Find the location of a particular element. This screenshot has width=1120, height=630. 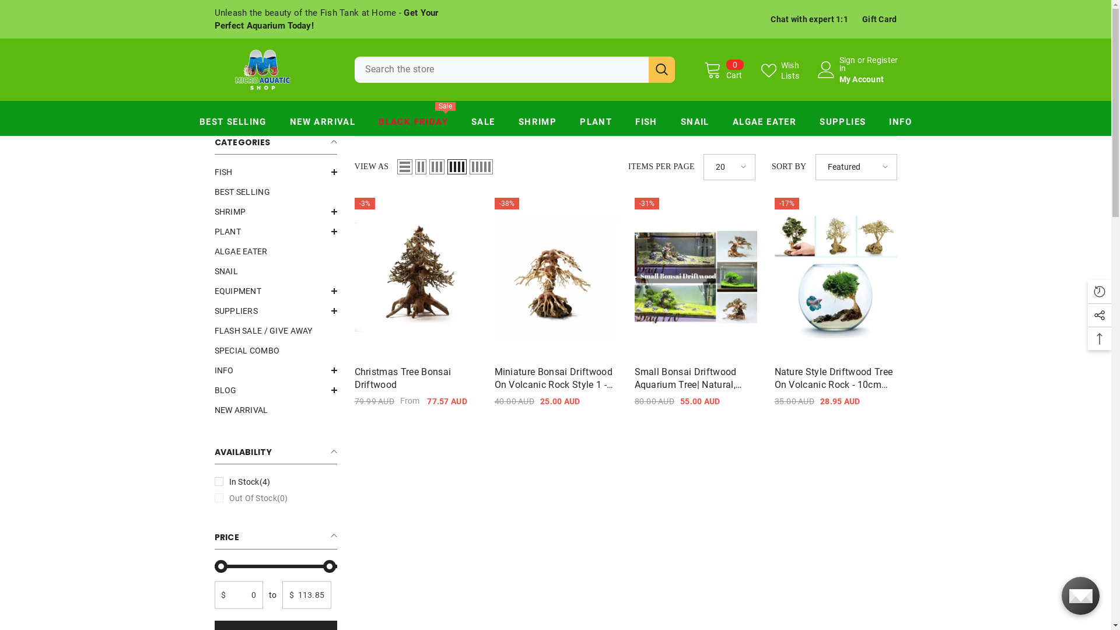

Christmas Tree Bonsai Driftwood is located at coordinates (416, 378).